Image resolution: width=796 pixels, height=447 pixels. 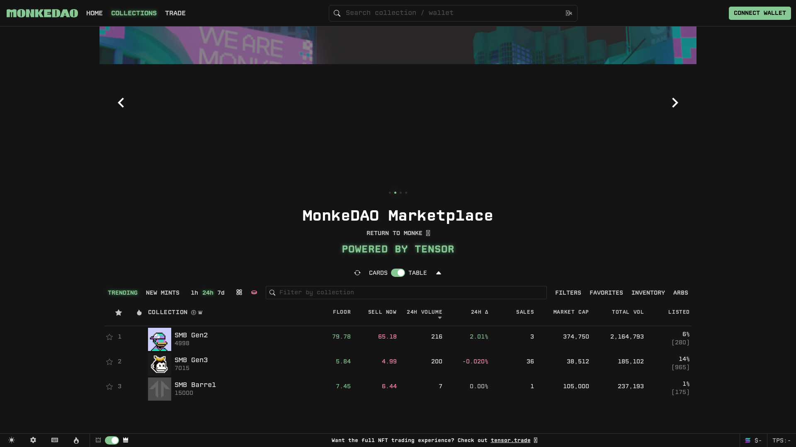 I want to click on ARBS, so click(x=681, y=293).